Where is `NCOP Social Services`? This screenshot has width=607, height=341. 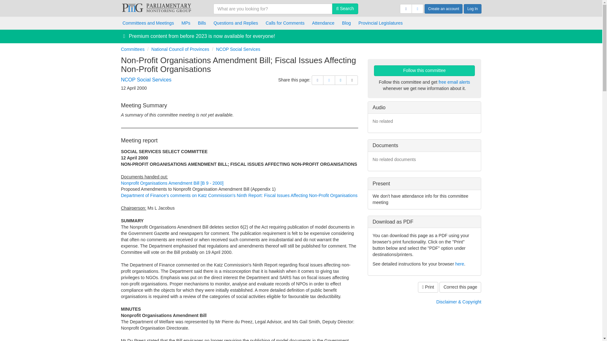
NCOP Social Services is located at coordinates (146, 80).